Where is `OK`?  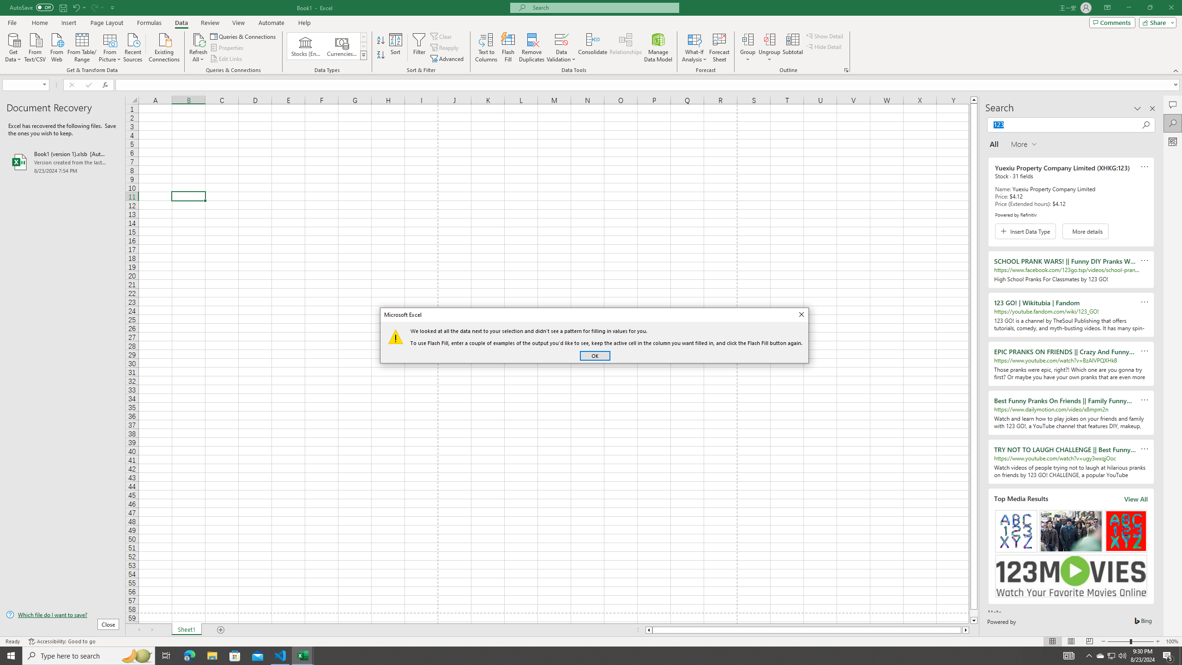 OK is located at coordinates (595, 356).